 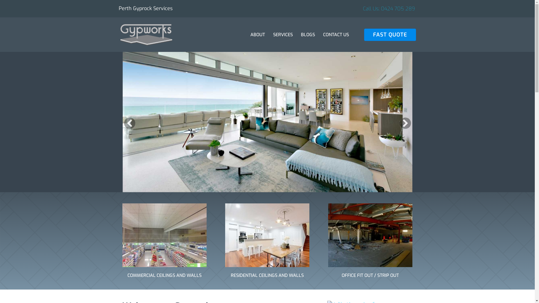 What do you see at coordinates (165, 276) in the screenshot?
I see `COMMERCIAL CEILINGS AND WALLS` at bounding box center [165, 276].